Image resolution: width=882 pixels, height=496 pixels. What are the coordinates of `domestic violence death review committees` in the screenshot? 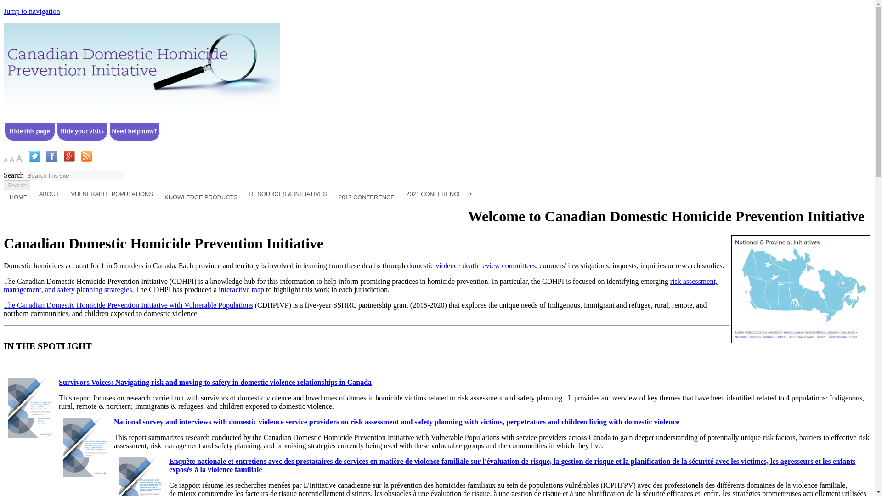 It's located at (471, 265).